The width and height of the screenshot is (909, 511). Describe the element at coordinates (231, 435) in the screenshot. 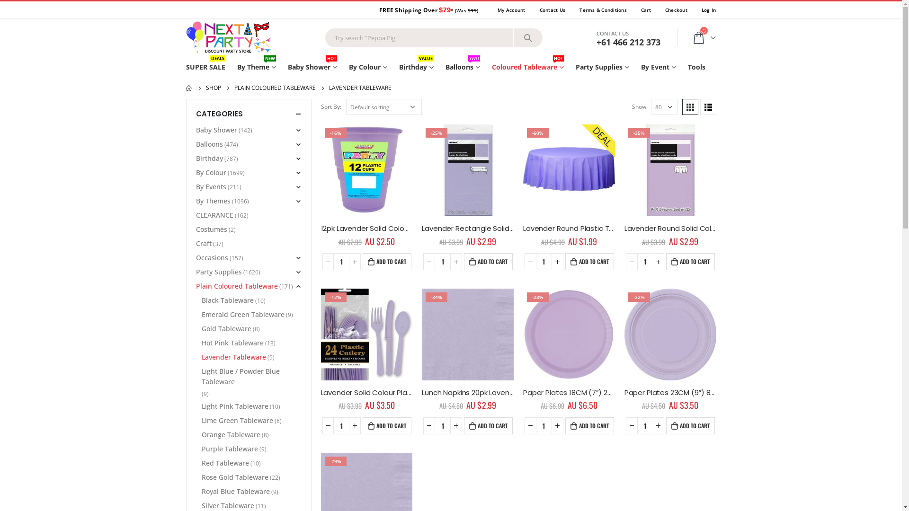

I see `Orange Tableware` at that location.